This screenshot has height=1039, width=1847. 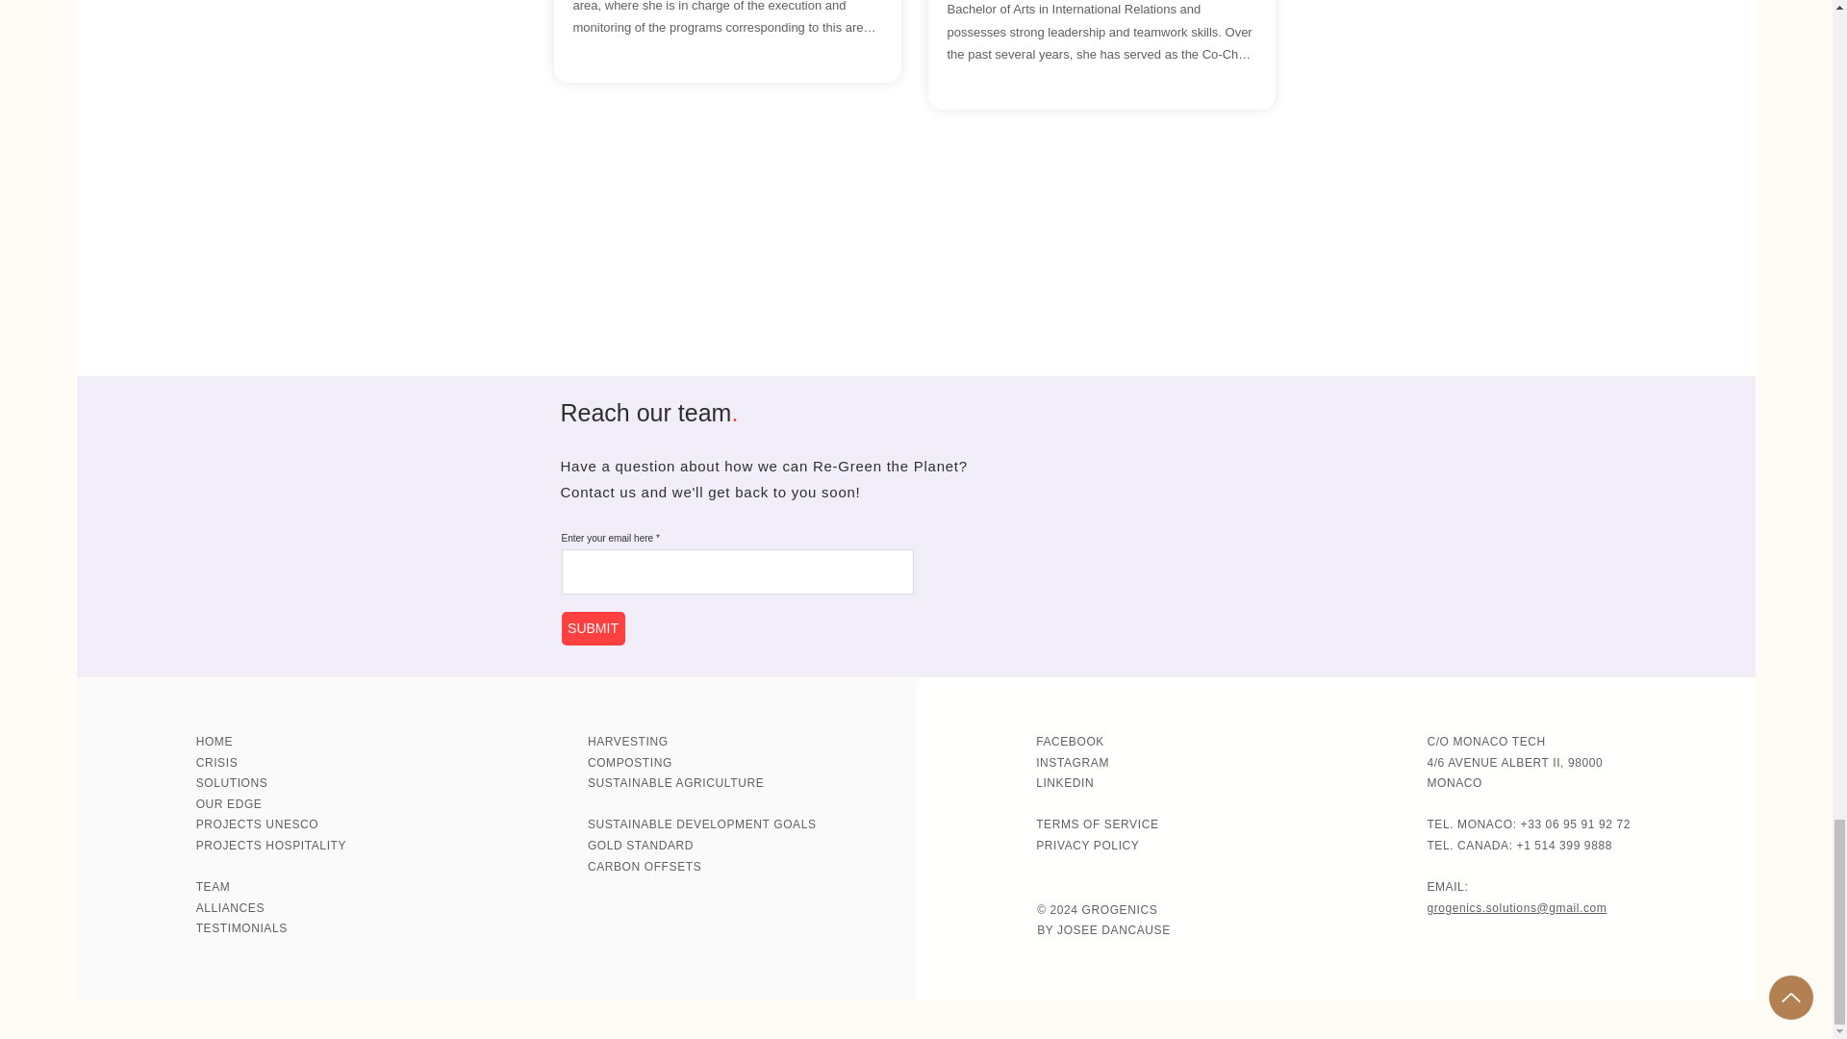 I want to click on GOLD STANDARD, so click(x=641, y=845).